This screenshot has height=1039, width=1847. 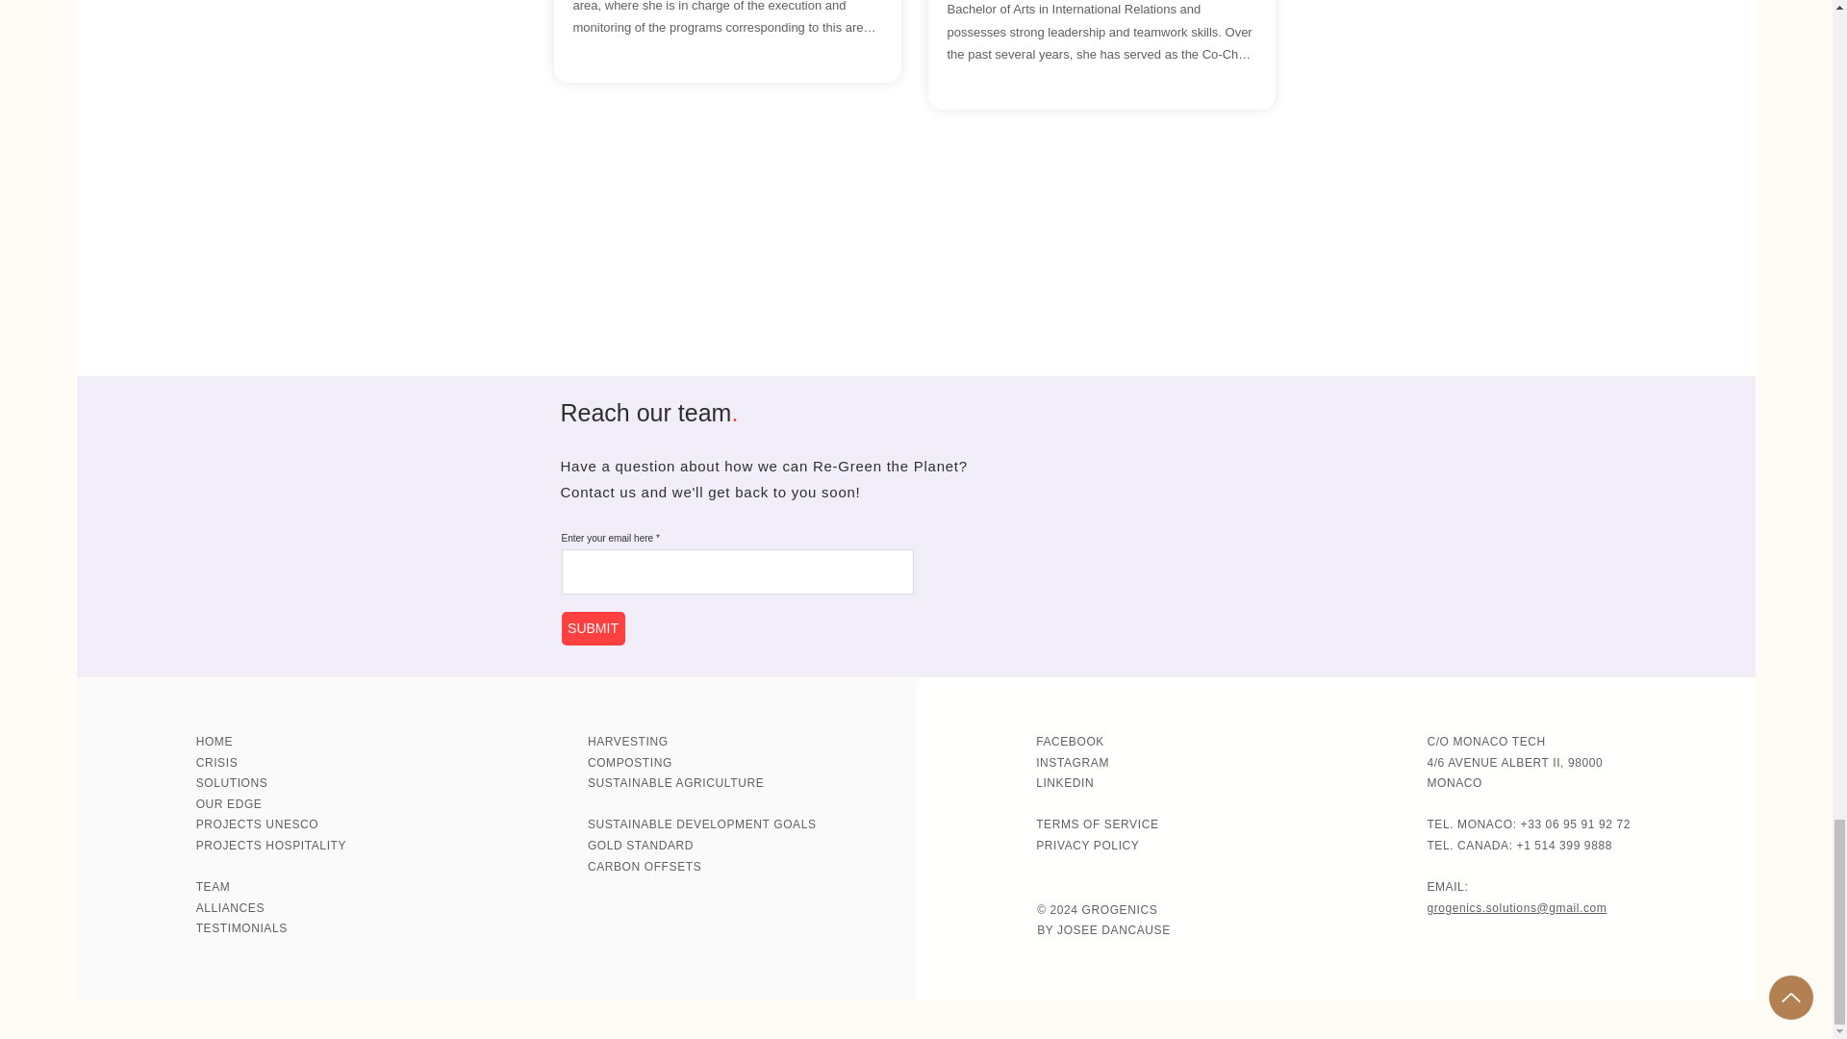 I want to click on GOLD STANDARD, so click(x=641, y=845).